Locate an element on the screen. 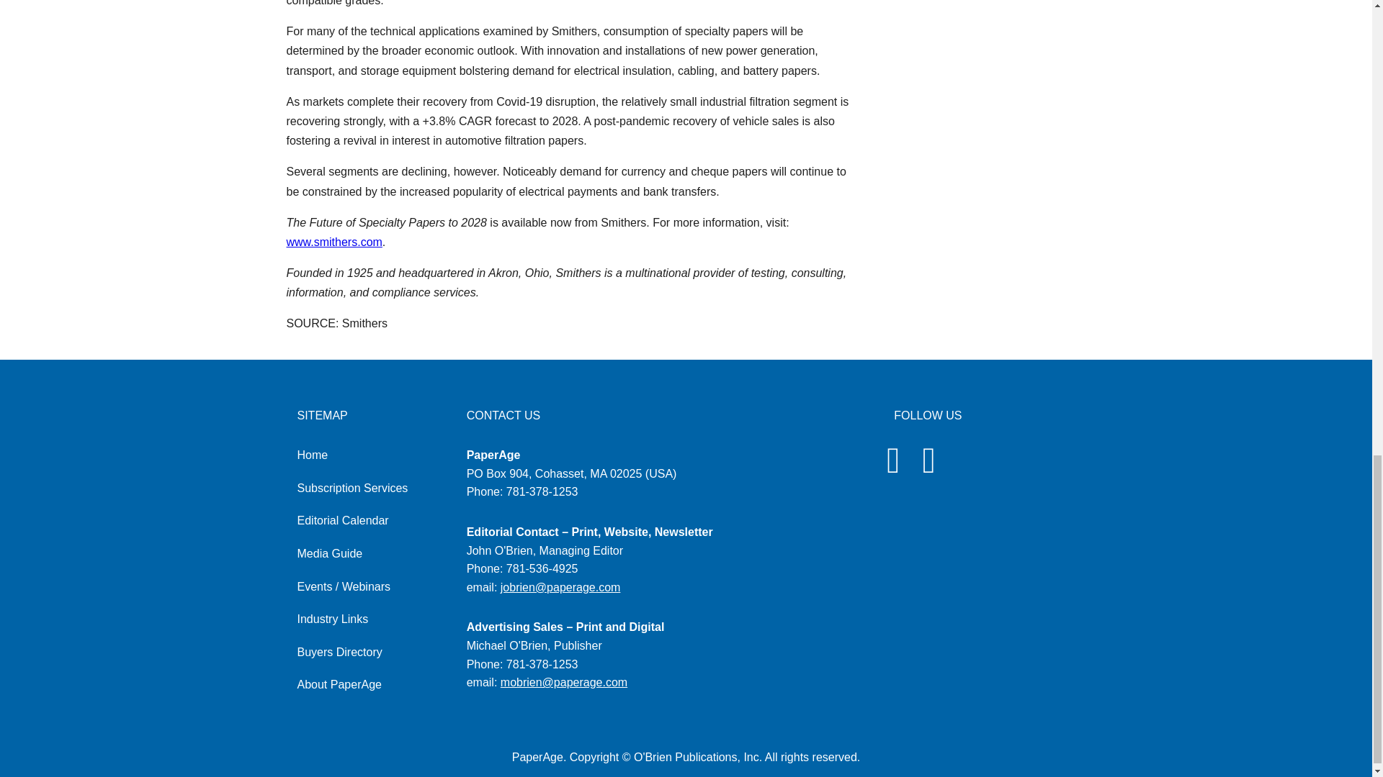 This screenshot has height=777, width=1383. Media Guide is located at coordinates (330, 553).